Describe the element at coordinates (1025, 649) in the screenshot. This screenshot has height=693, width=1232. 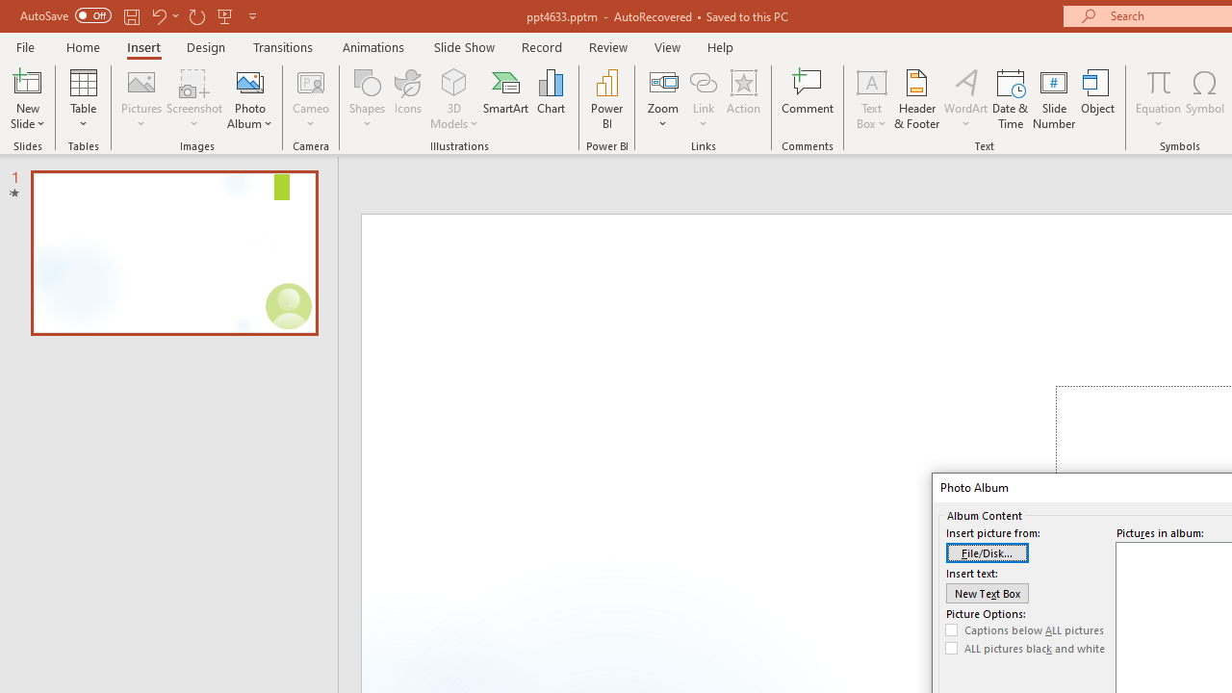
I see `ALL pictures black and white` at that location.